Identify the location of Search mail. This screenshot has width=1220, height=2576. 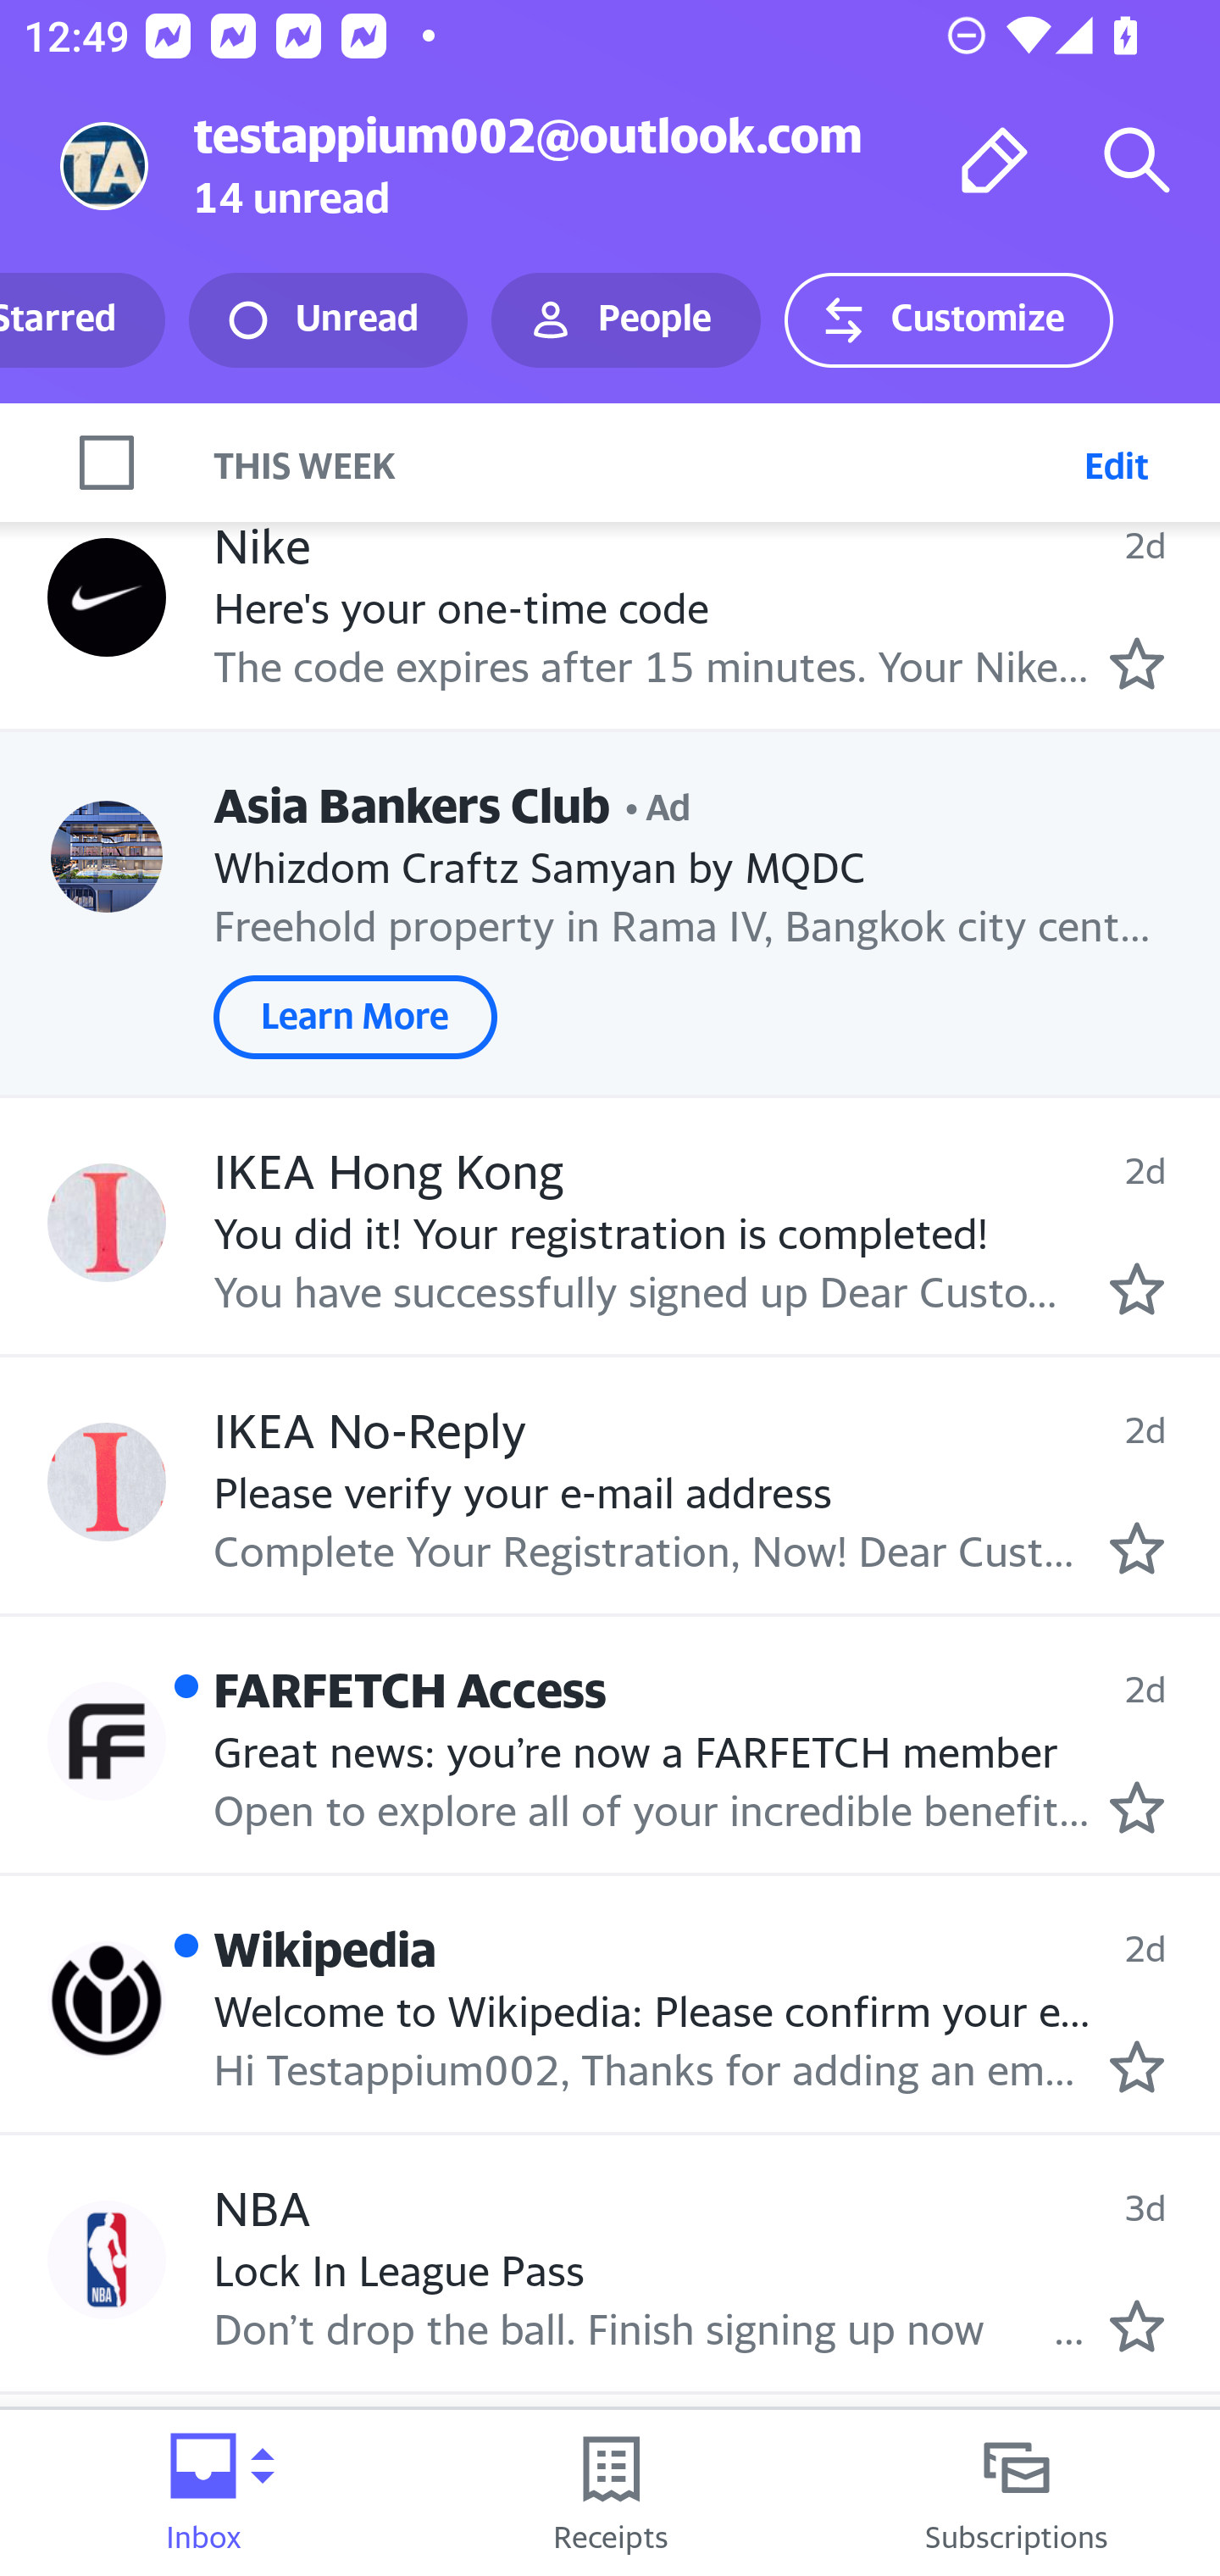
(1137, 159).